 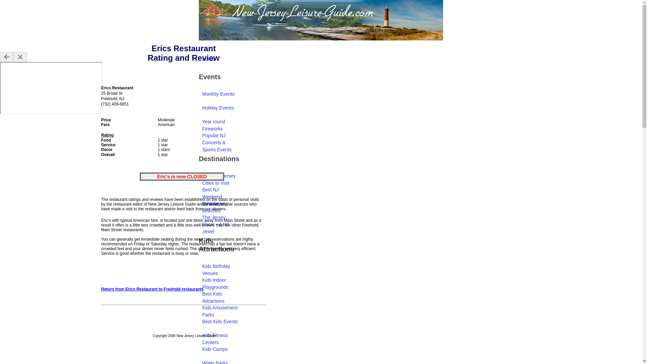 What do you see at coordinates (220, 108) in the screenshot?
I see `Holiday Events` at bounding box center [220, 108].